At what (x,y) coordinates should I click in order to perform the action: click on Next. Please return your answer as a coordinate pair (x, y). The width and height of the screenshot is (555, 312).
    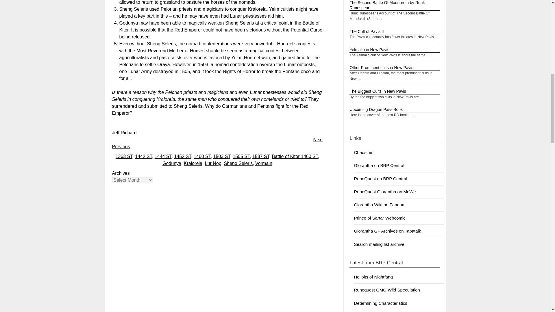
    Looking at the image, I should click on (317, 140).